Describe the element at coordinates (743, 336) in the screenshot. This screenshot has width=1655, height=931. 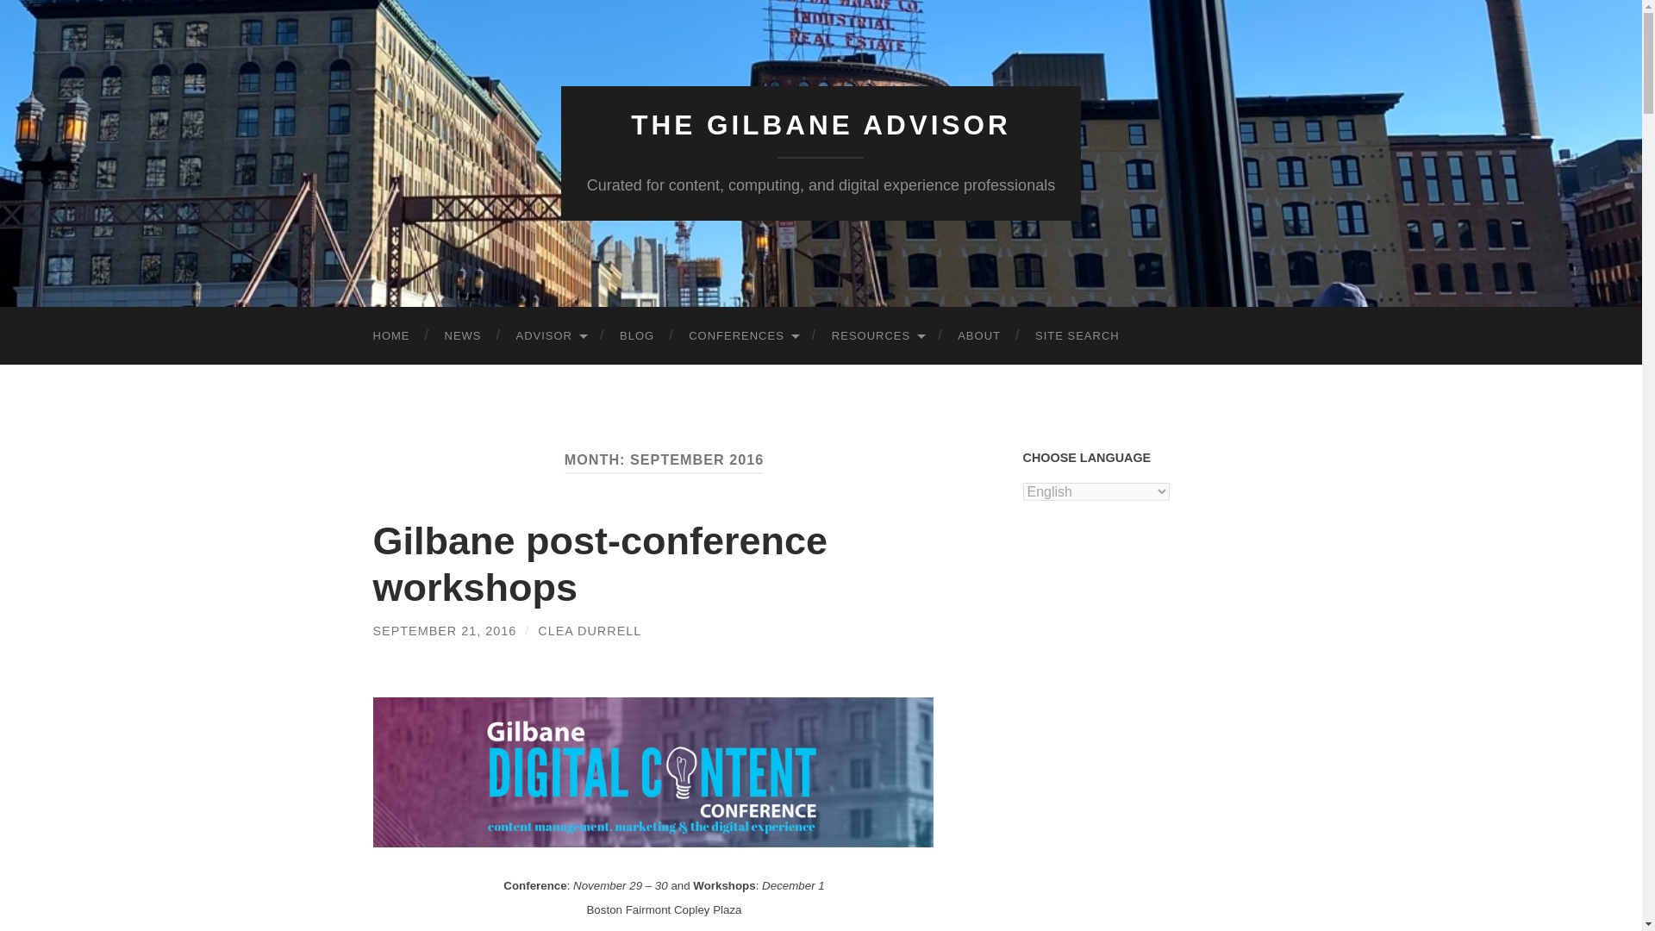
I see `CONFERENCES` at that location.